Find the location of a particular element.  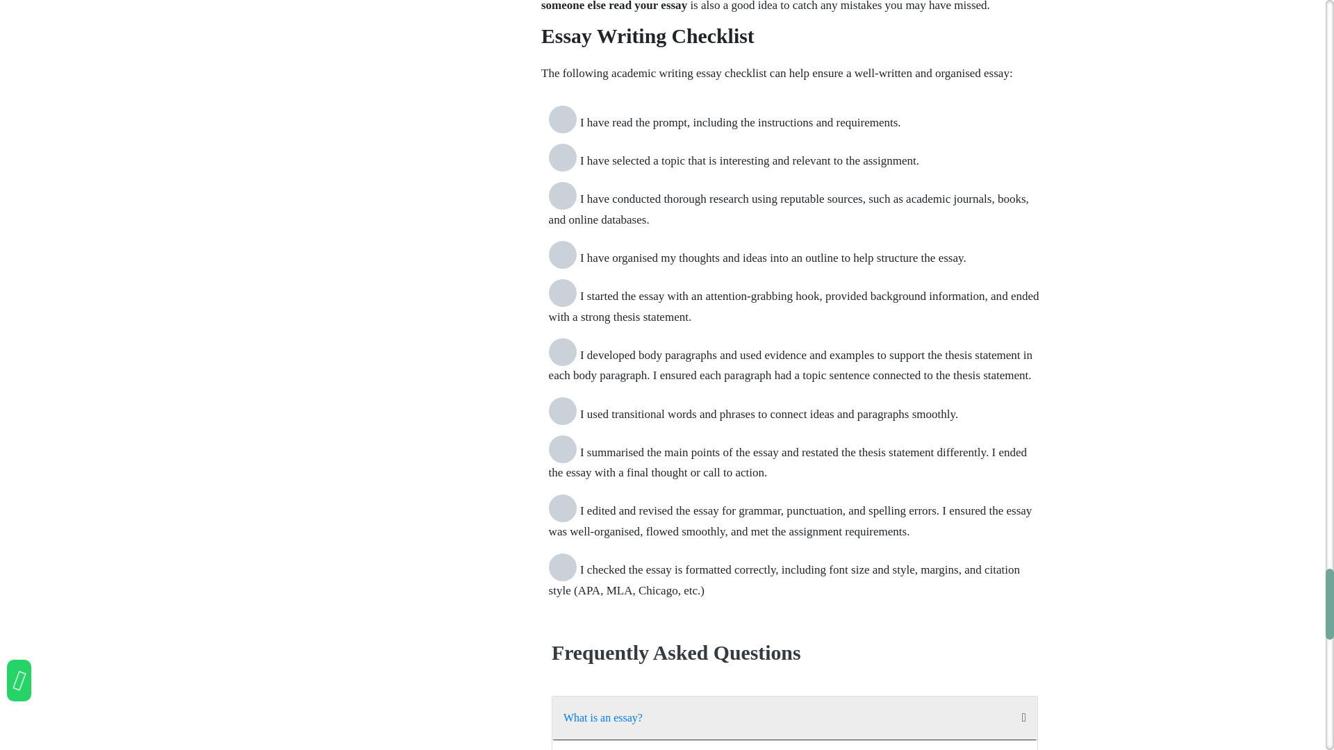

on is located at coordinates (562, 158).